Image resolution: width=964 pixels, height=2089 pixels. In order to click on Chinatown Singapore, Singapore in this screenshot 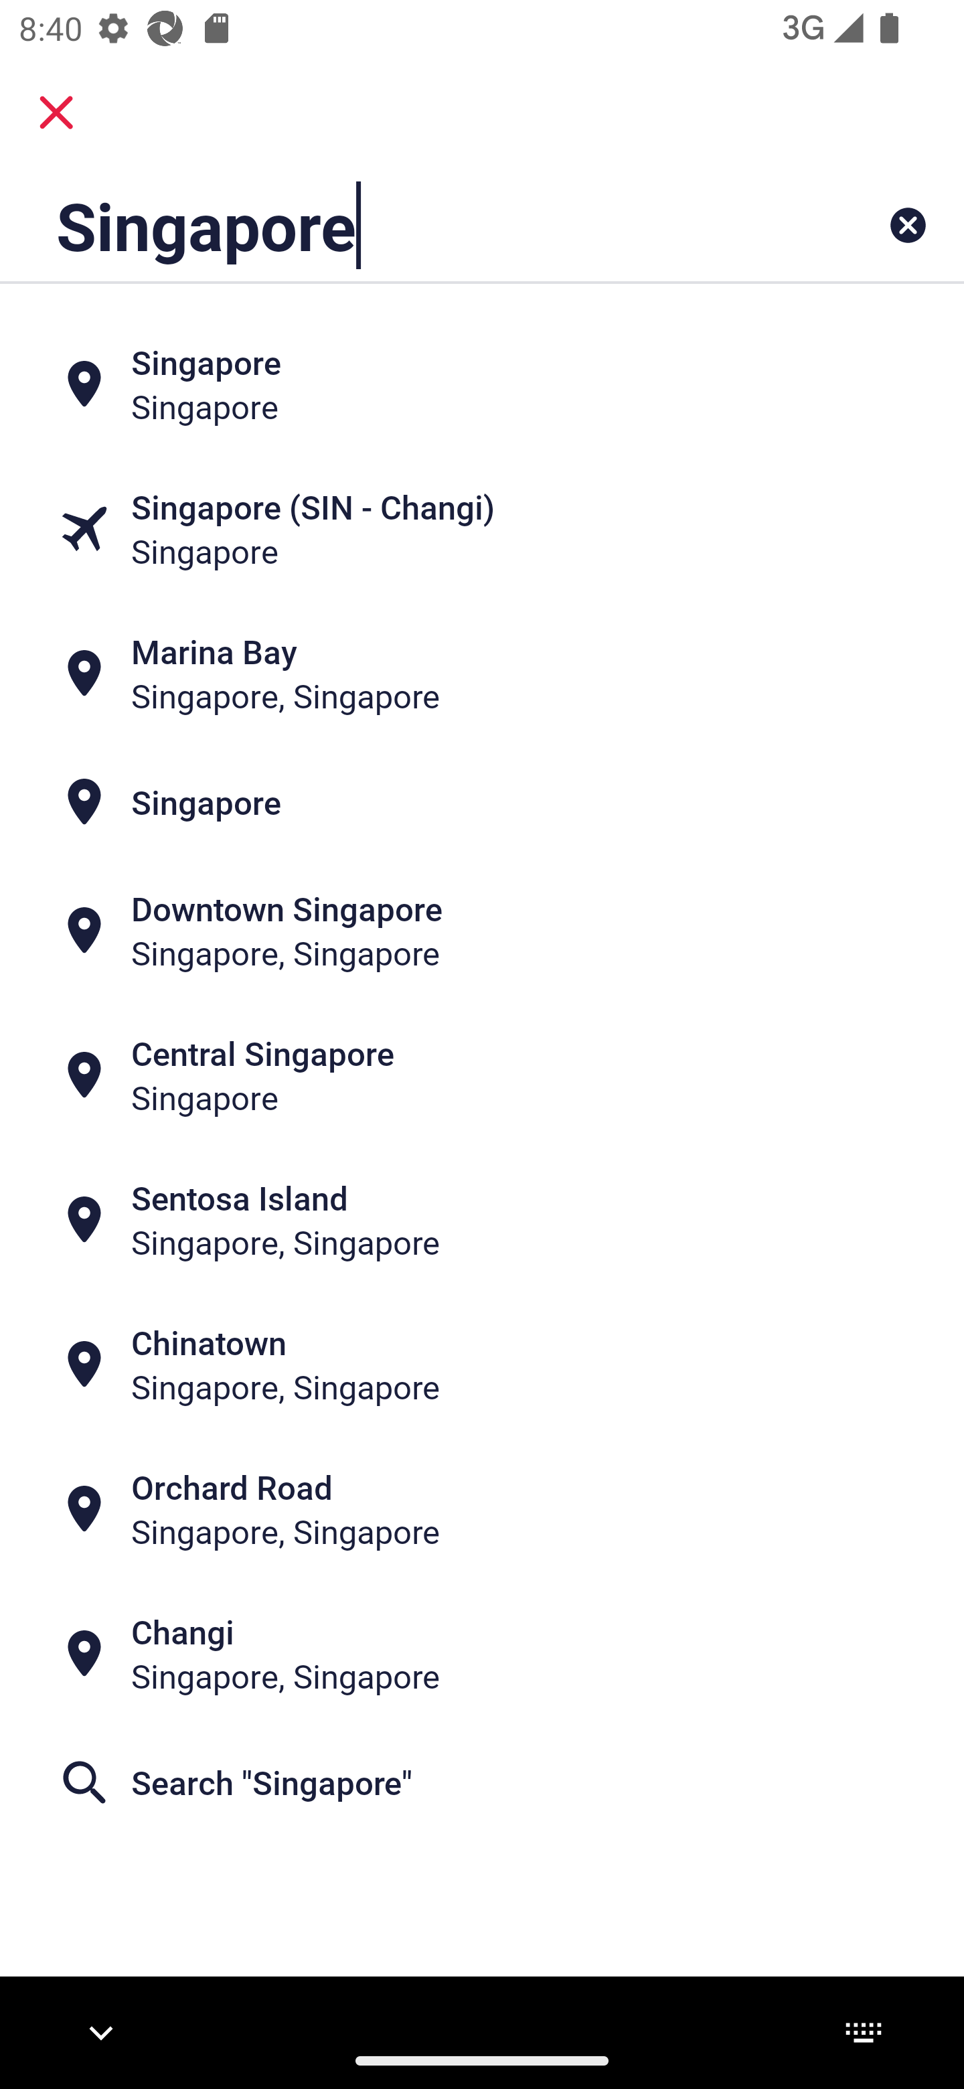, I will do `click(482, 1365)`.